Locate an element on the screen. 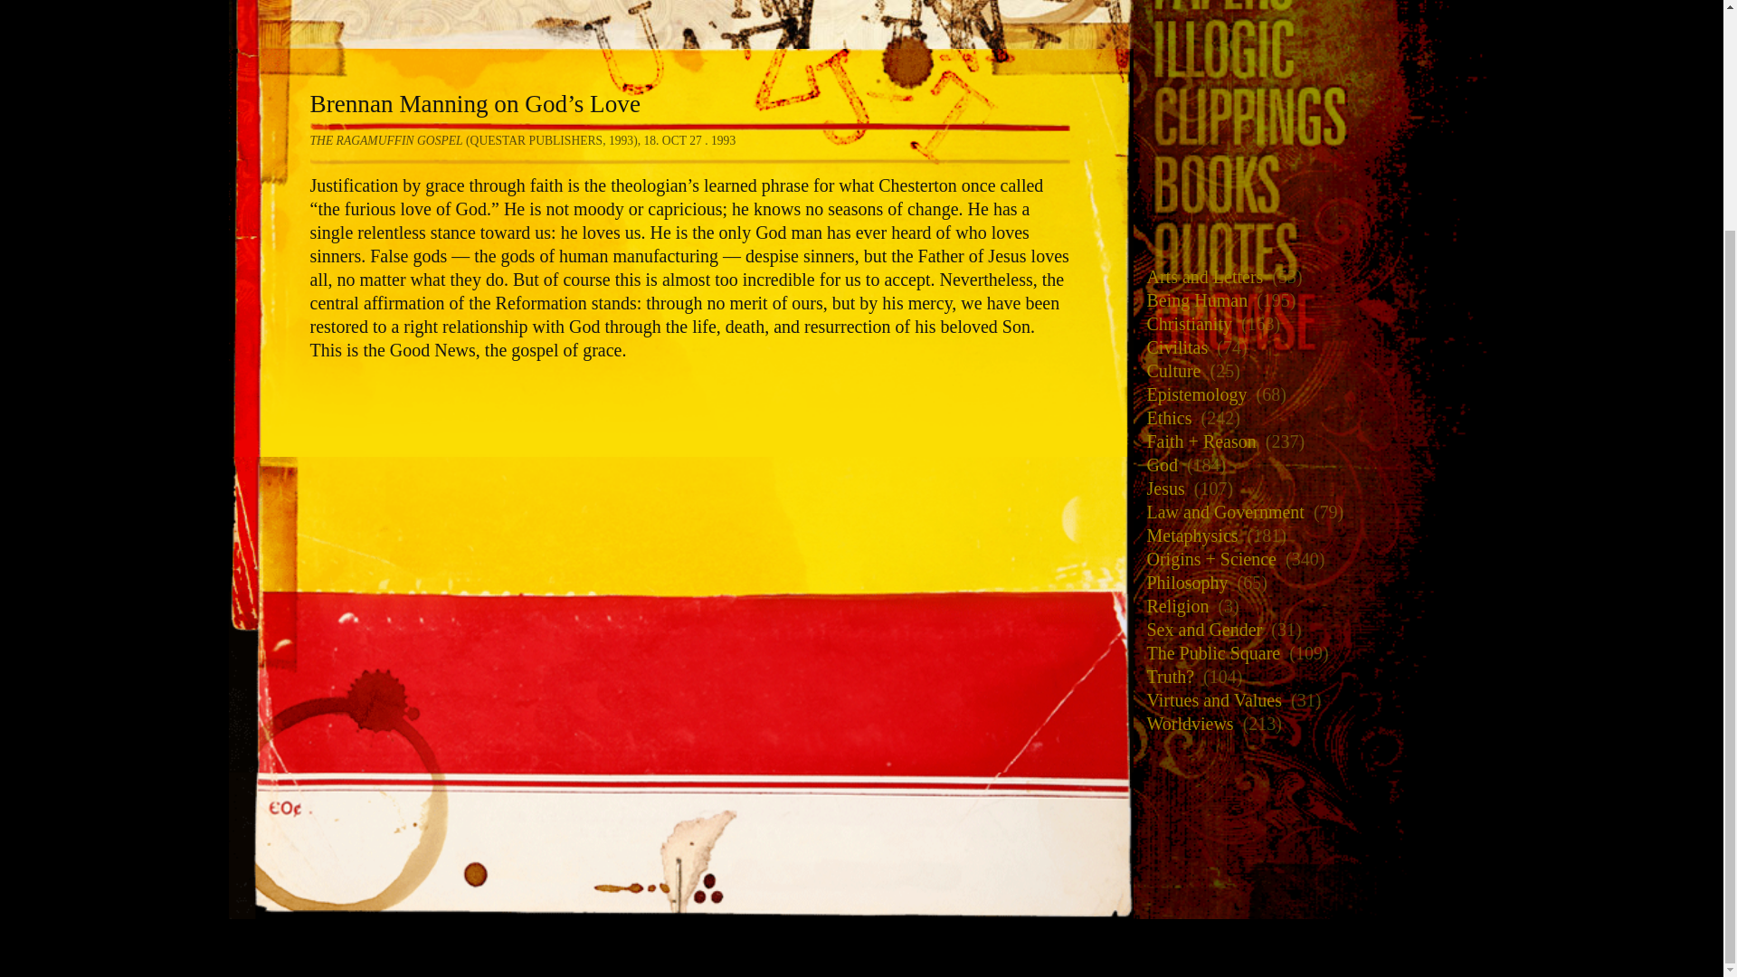 This screenshot has height=977, width=1737. Metaphysics is located at coordinates (1187, 534).